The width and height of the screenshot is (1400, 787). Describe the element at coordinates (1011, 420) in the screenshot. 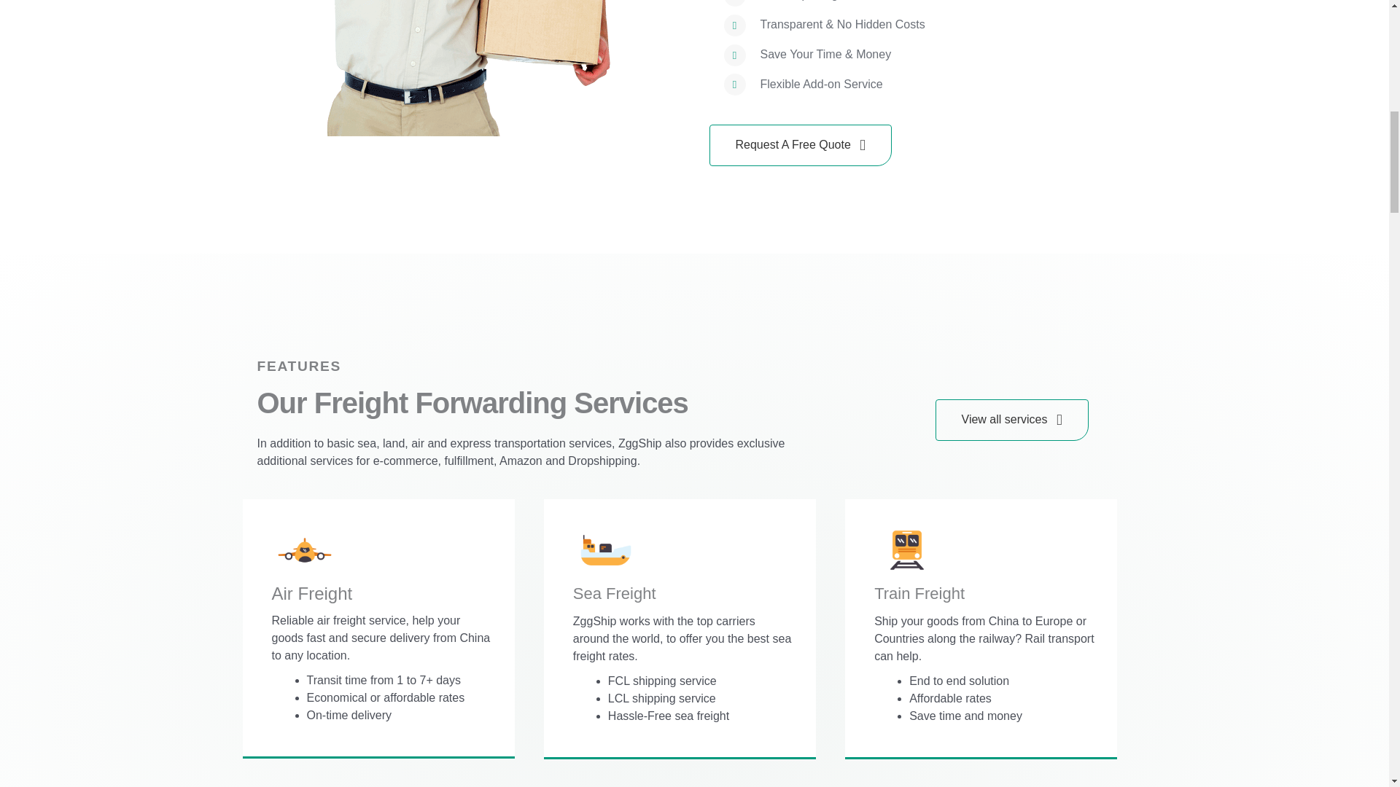

I see `View all services` at that location.